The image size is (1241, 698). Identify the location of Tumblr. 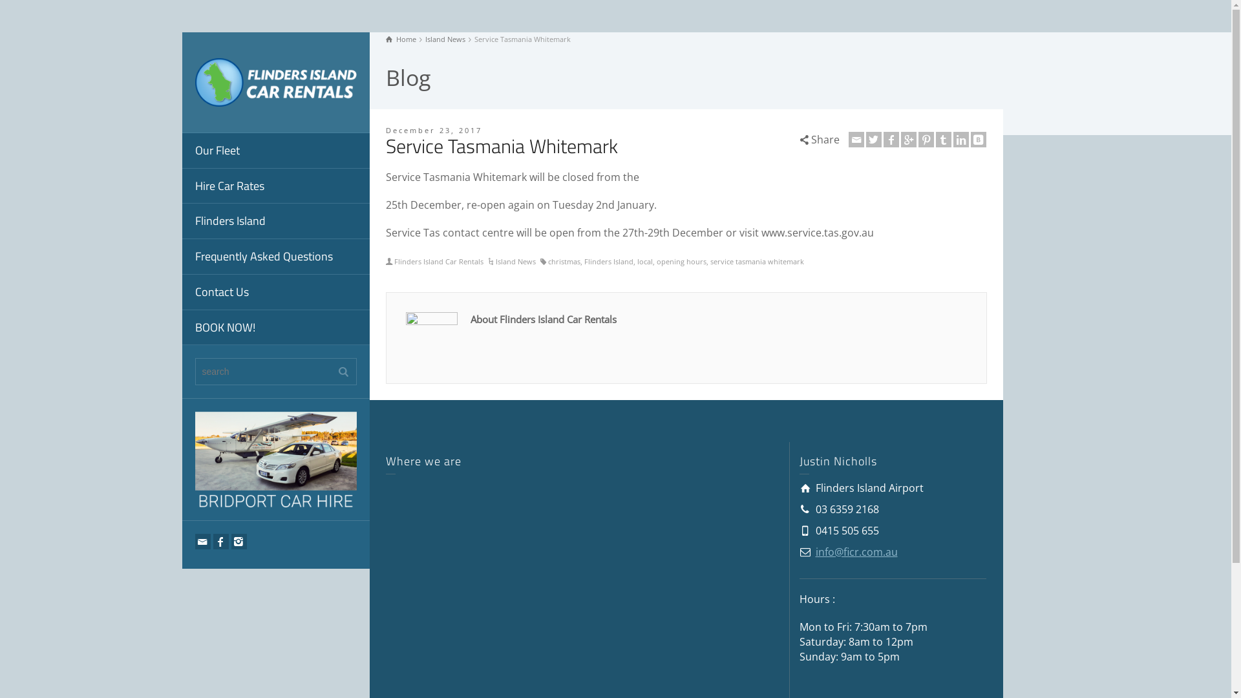
(944, 140).